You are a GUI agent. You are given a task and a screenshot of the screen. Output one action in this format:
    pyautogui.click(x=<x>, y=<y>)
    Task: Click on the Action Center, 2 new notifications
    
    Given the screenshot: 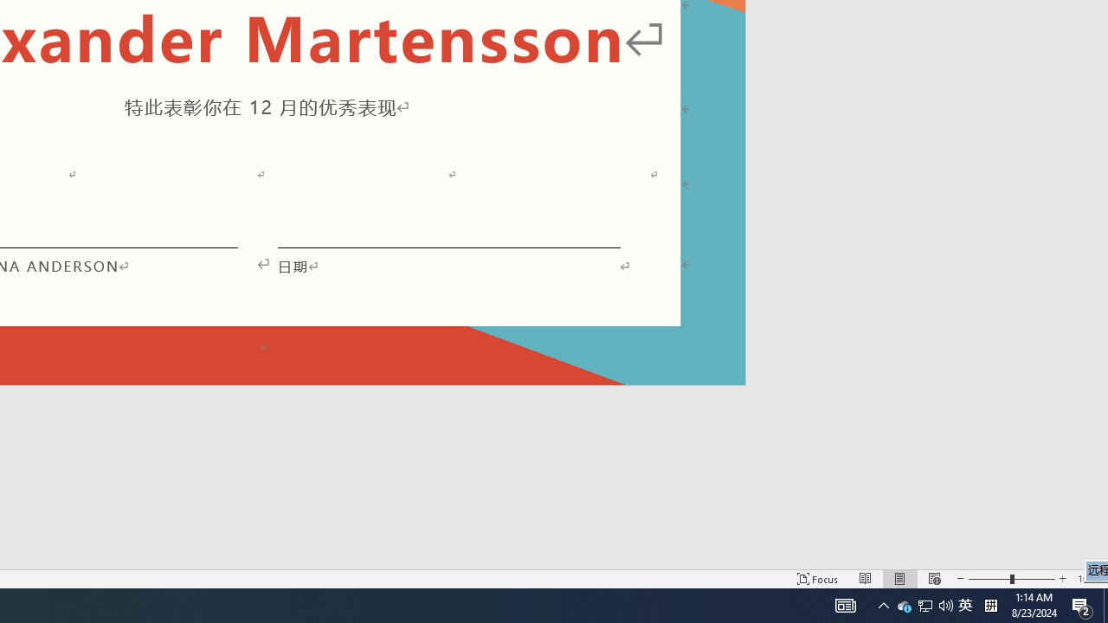 What is the action you would take?
    pyautogui.click(x=1082, y=606)
    